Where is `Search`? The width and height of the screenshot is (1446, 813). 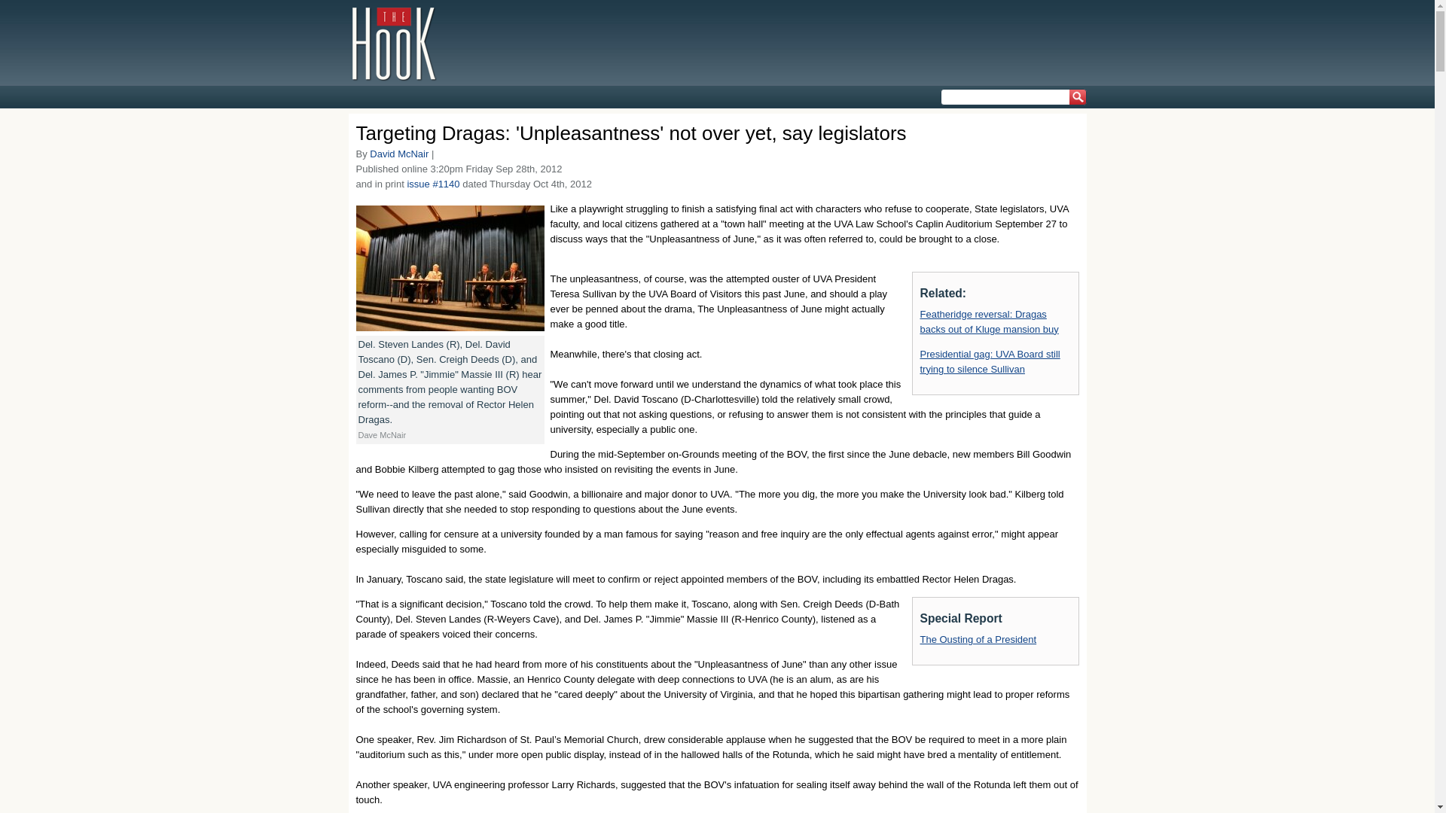 Search is located at coordinates (1075, 102).